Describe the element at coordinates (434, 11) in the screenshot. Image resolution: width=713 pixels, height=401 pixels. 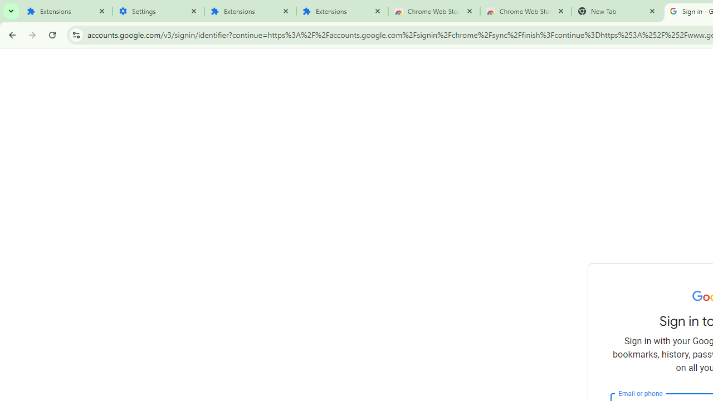
I see `Chrome Web Store` at that location.